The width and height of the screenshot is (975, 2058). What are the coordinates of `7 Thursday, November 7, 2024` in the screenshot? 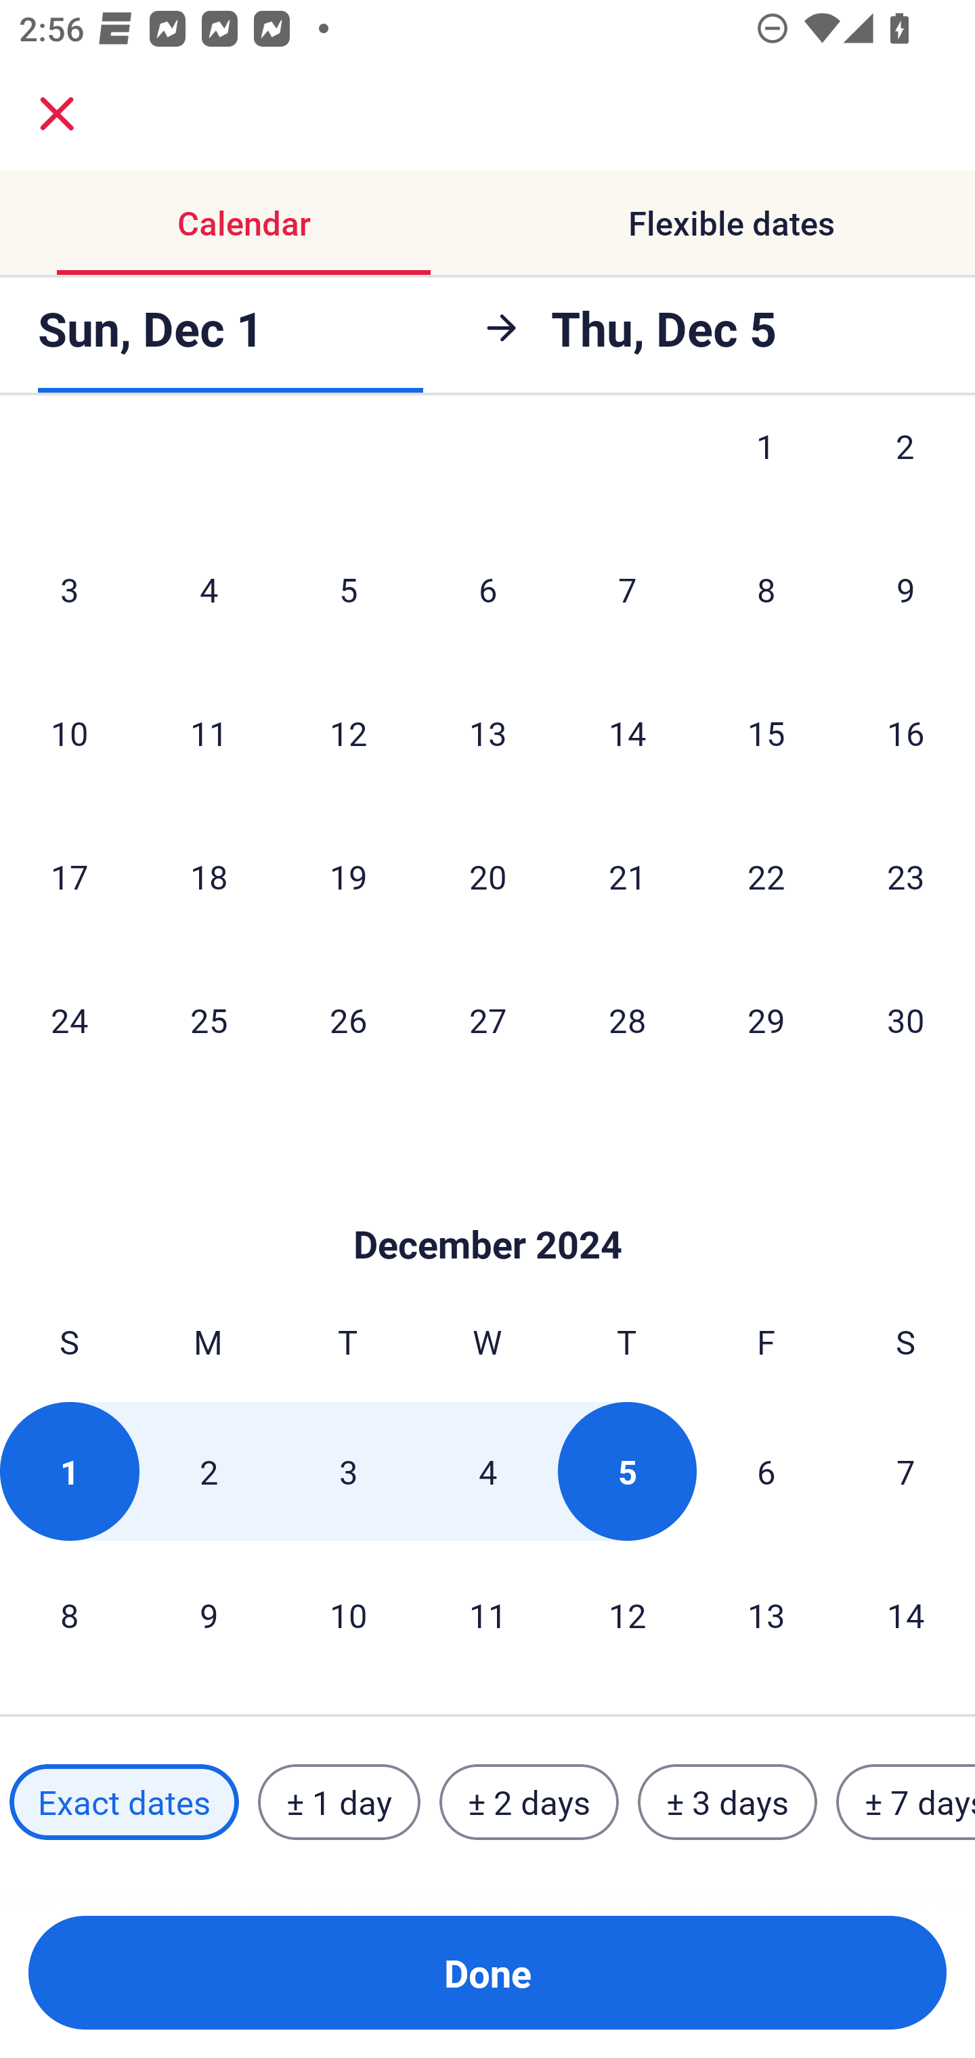 It's located at (627, 589).